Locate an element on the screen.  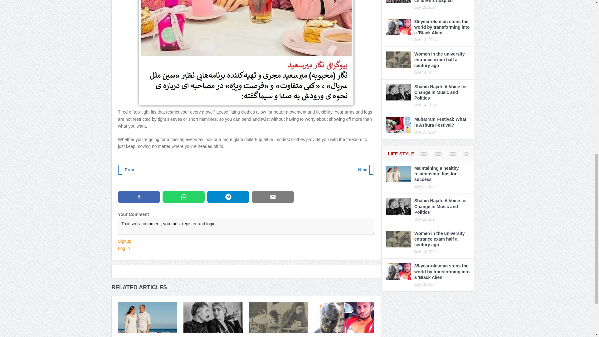
Signup is located at coordinates (125, 241).